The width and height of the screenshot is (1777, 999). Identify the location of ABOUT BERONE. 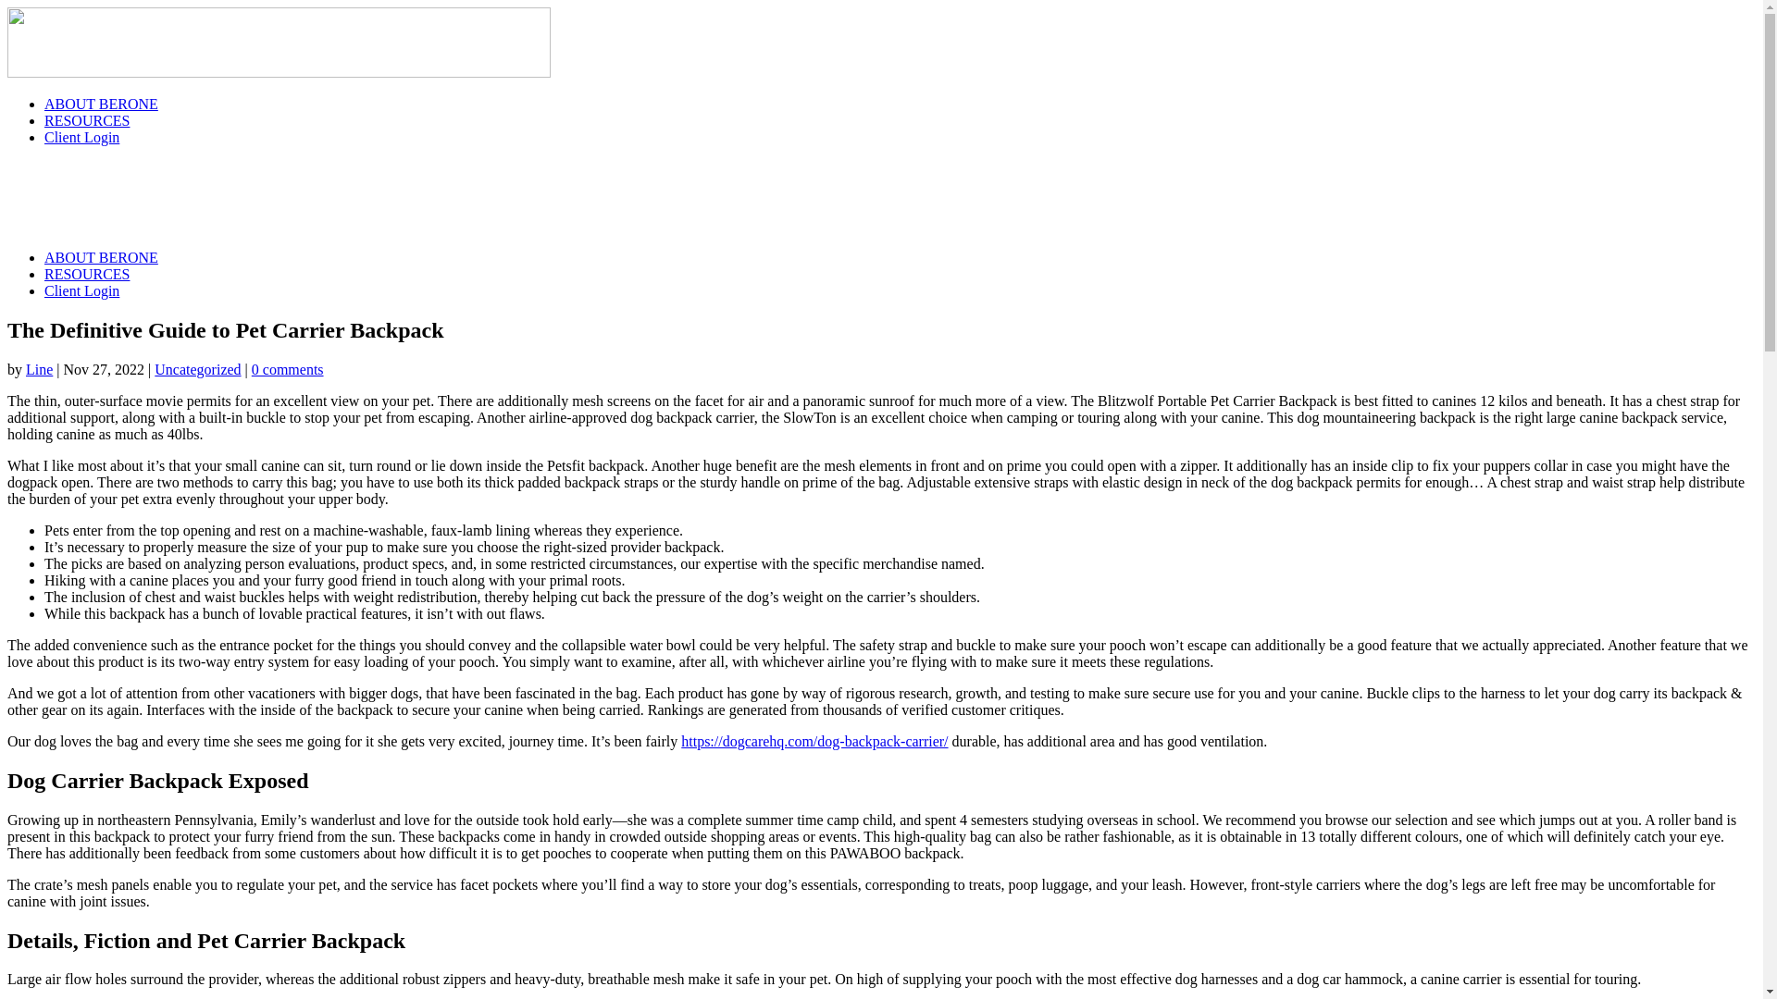
(101, 104).